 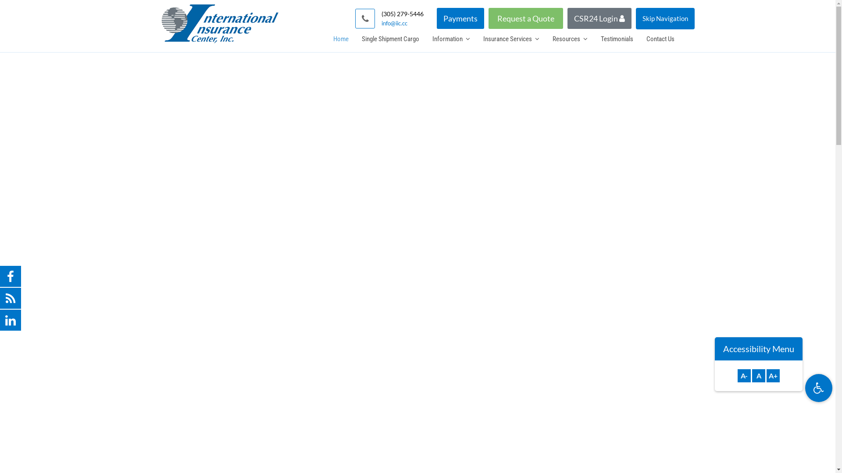 What do you see at coordinates (759, 376) in the screenshot?
I see `A` at bounding box center [759, 376].